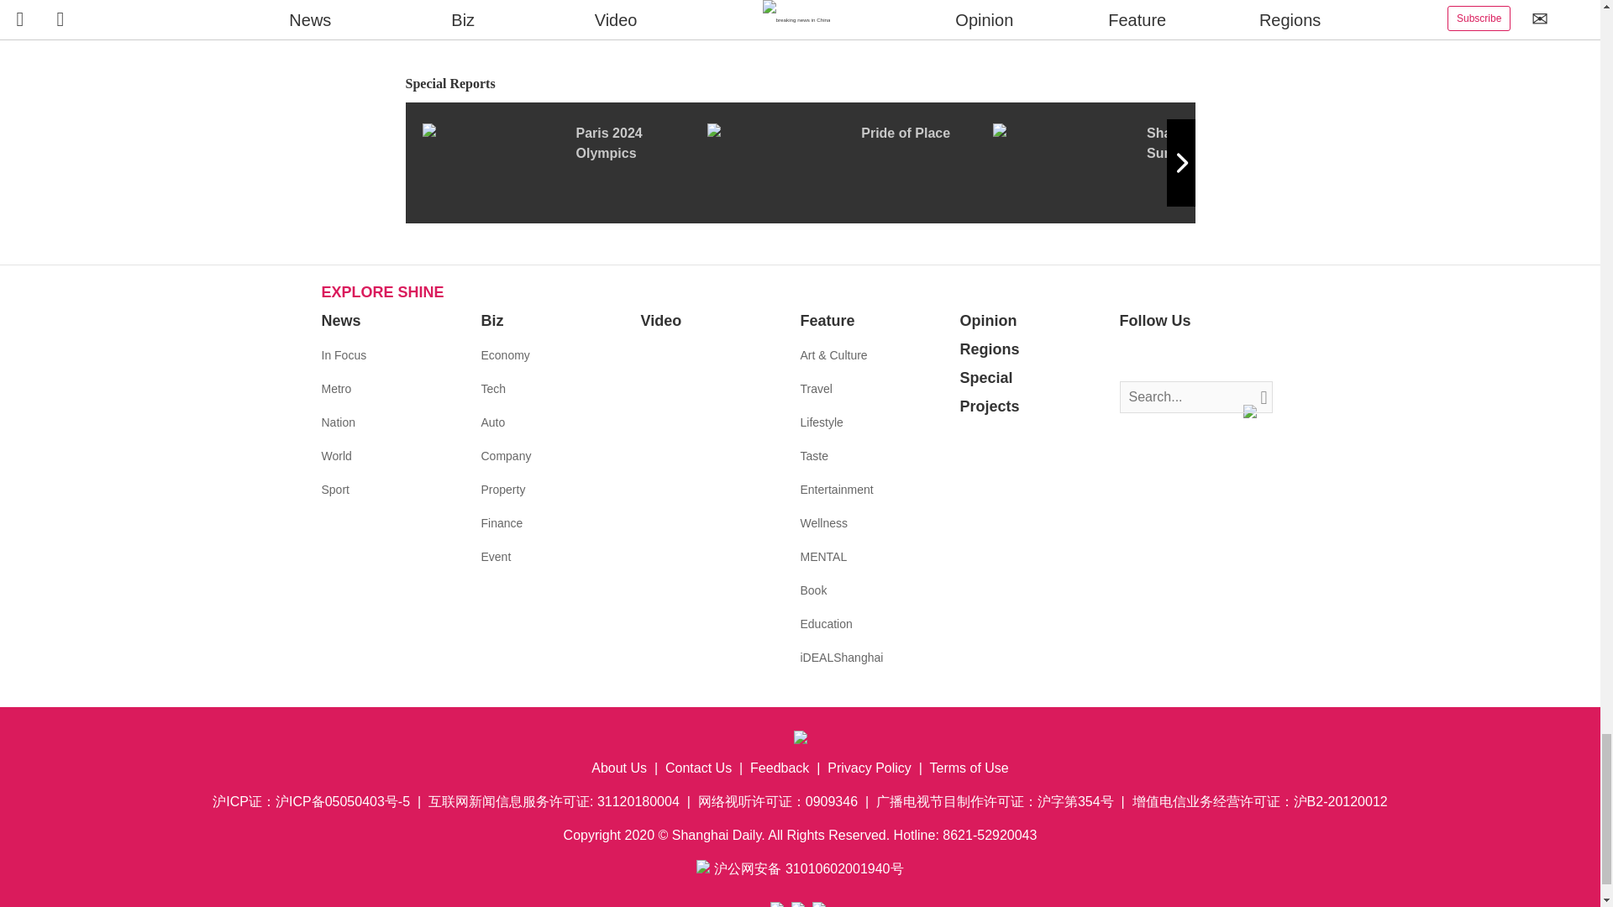 The width and height of the screenshot is (1613, 907). Describe the element at coordinates (1208, 356) in the screenshot. I see `Follow us on Youtube` at that location.